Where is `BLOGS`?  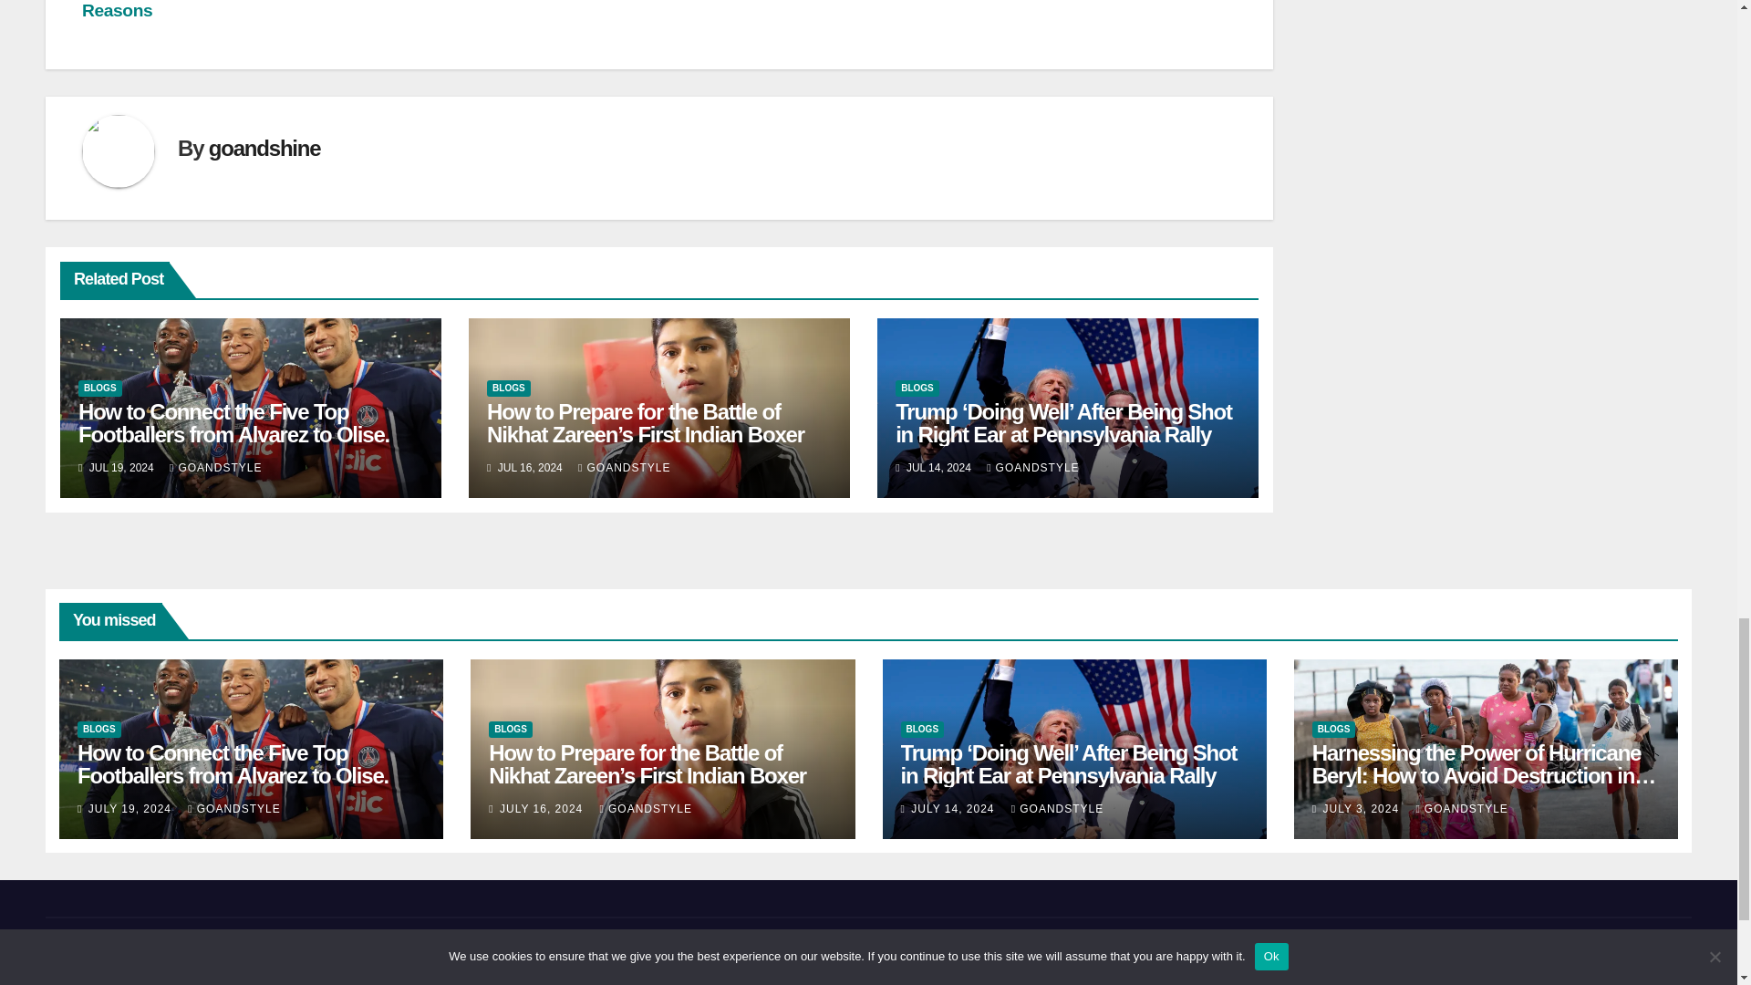
BLOGS is located at coordinates (917, 389).